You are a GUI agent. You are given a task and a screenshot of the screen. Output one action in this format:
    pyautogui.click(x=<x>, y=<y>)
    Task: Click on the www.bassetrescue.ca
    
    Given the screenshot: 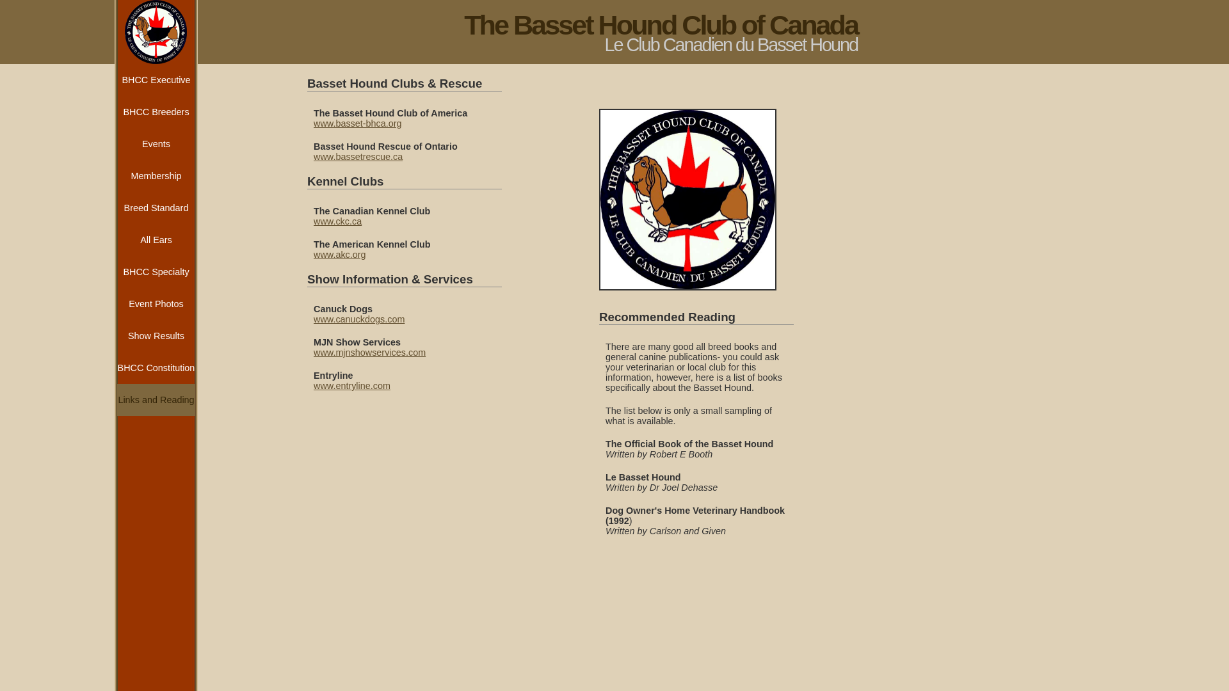 What is the action you would take?
    pyautogui.click(x=358, y=157)
    